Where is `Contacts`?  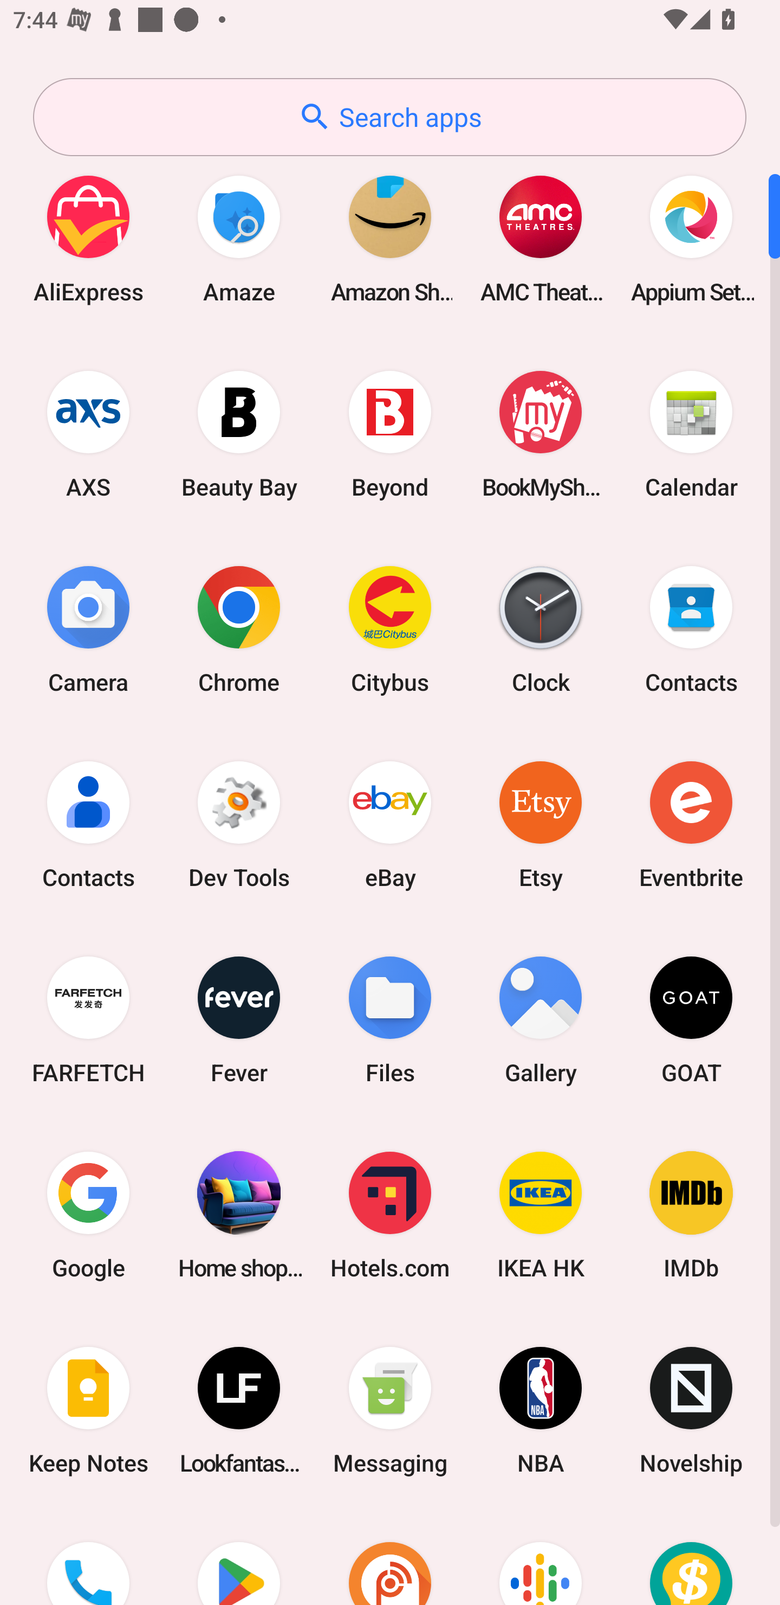
Contacts is located at coordinates (691, 629).